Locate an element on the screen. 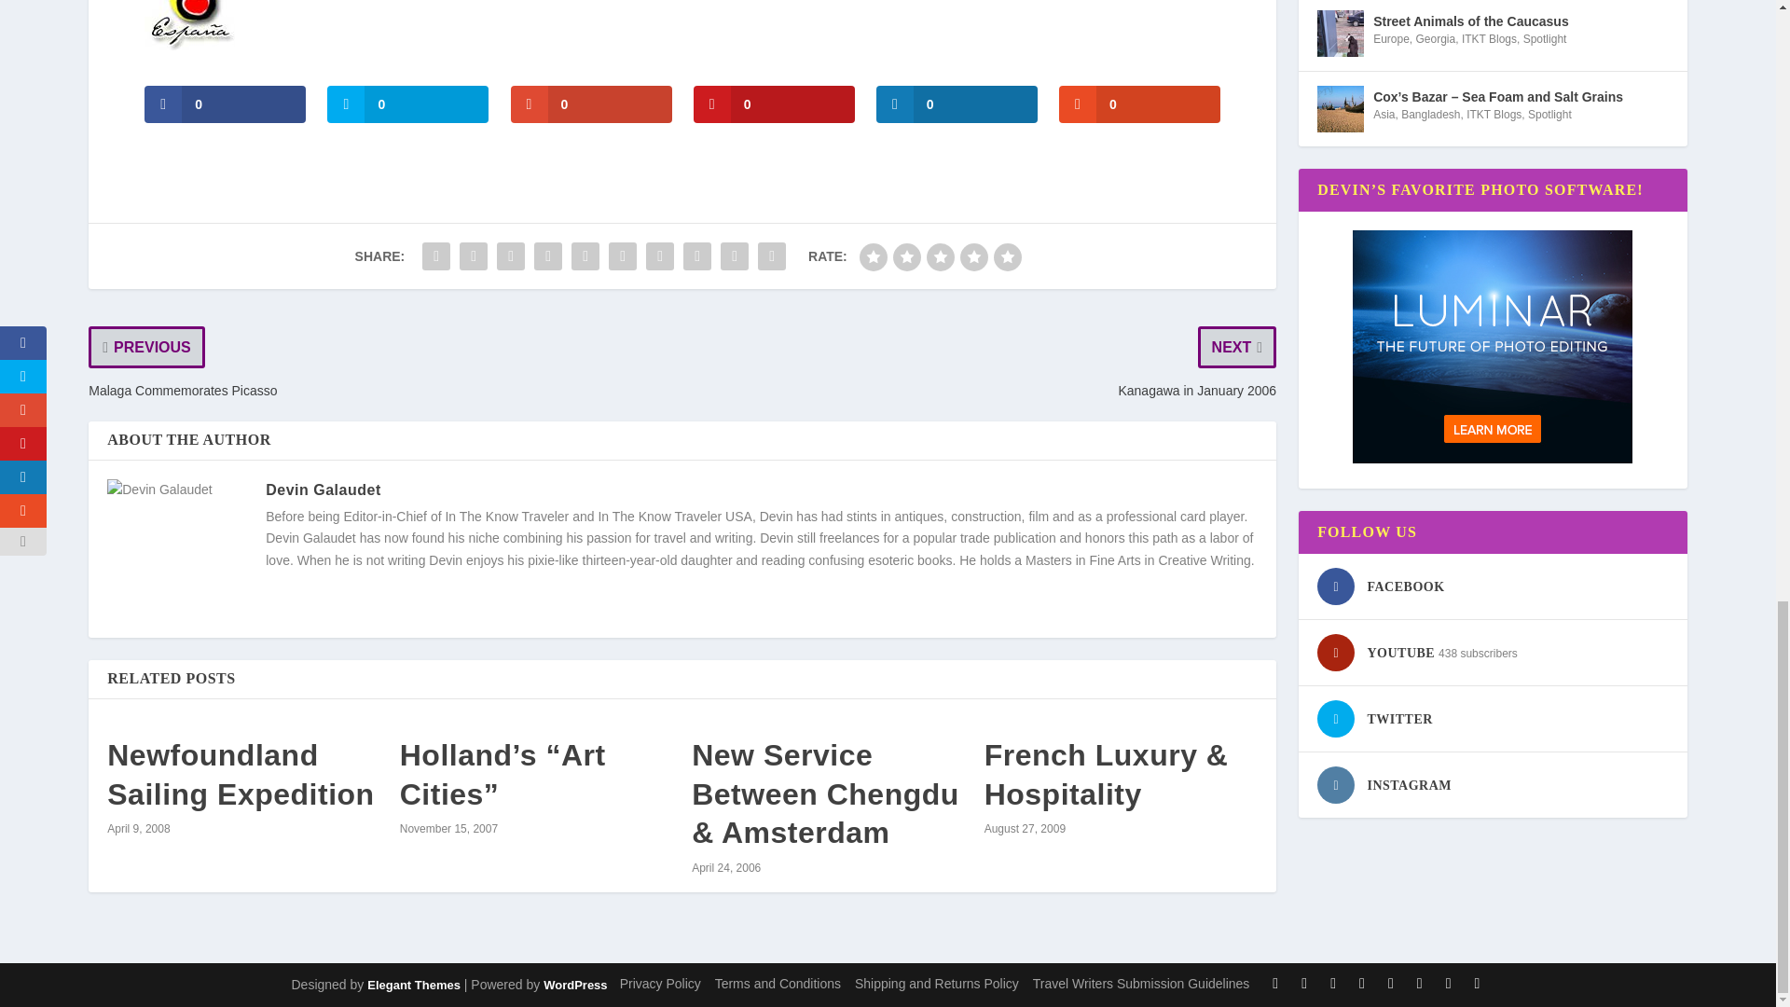 The width and height of the screenshot is (1790, 1007). Share "Chestnuts Roasting" via Facebook is located at coordinates (435, 255).